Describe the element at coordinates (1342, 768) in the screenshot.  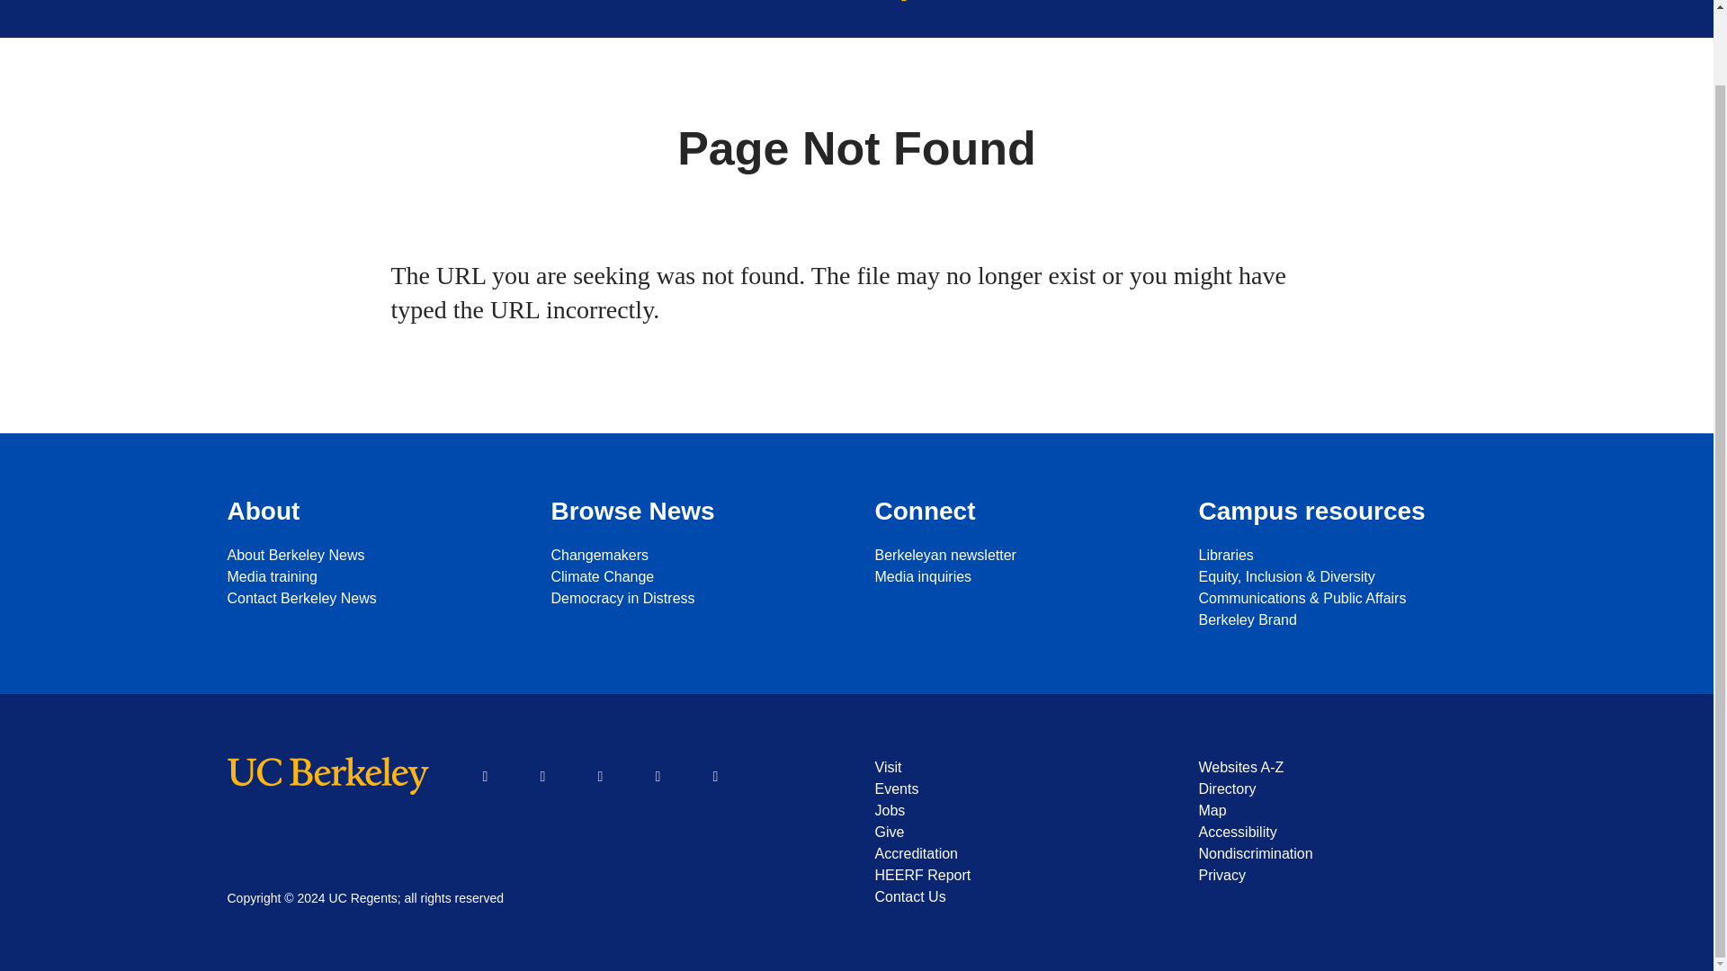
I see `Websites A-Z` at that location.